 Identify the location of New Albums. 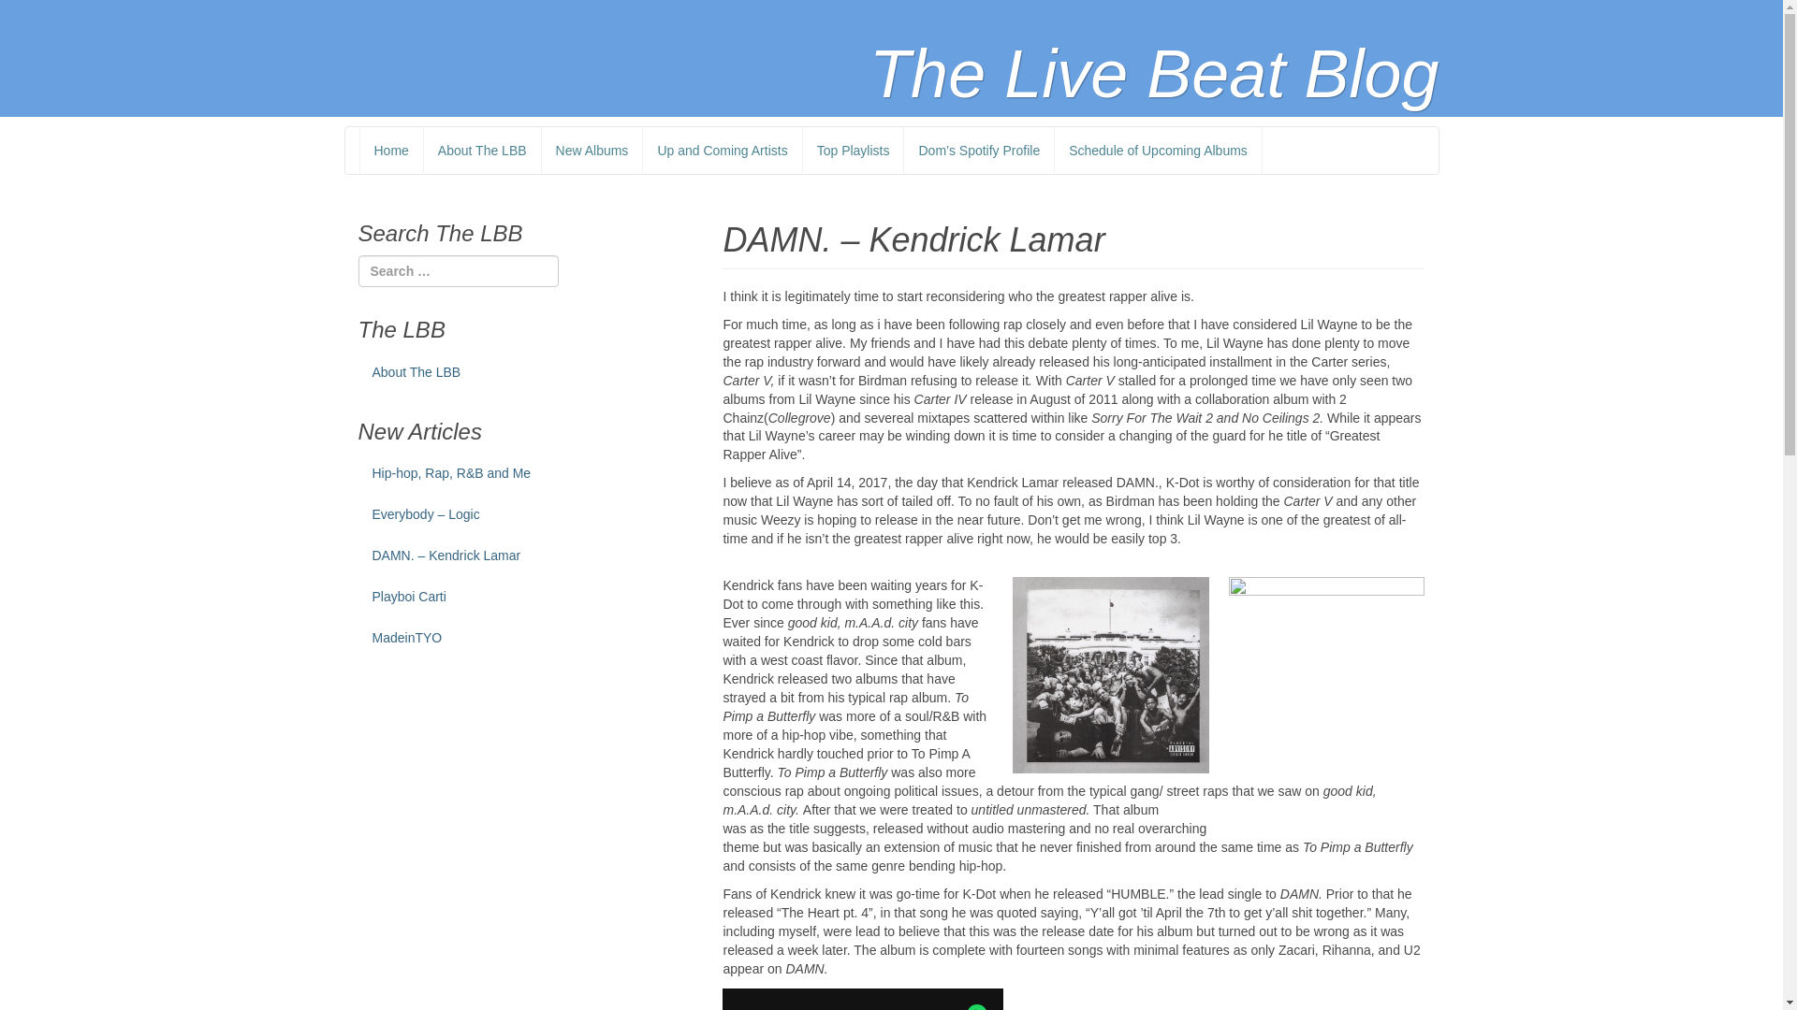
(592, 150).